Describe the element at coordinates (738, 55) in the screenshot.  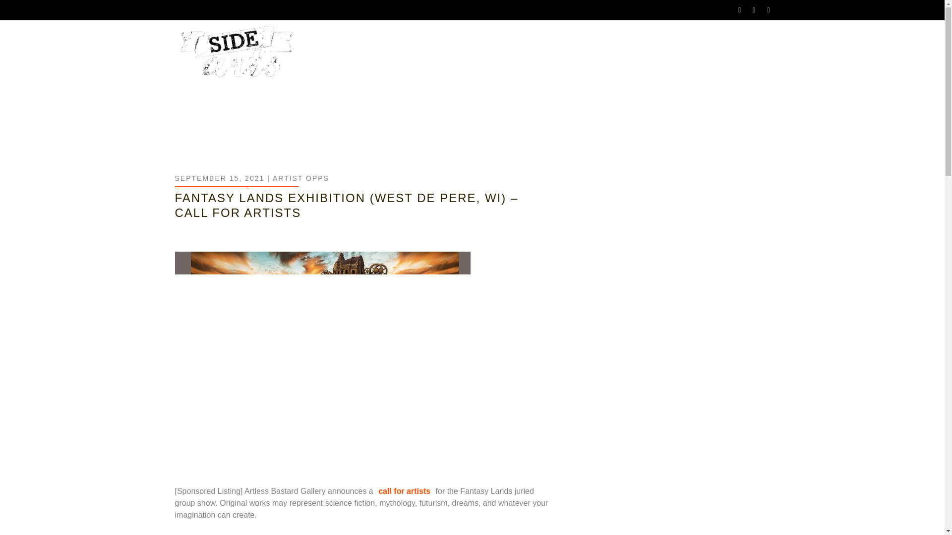
I see `POST CALLS` at that location.